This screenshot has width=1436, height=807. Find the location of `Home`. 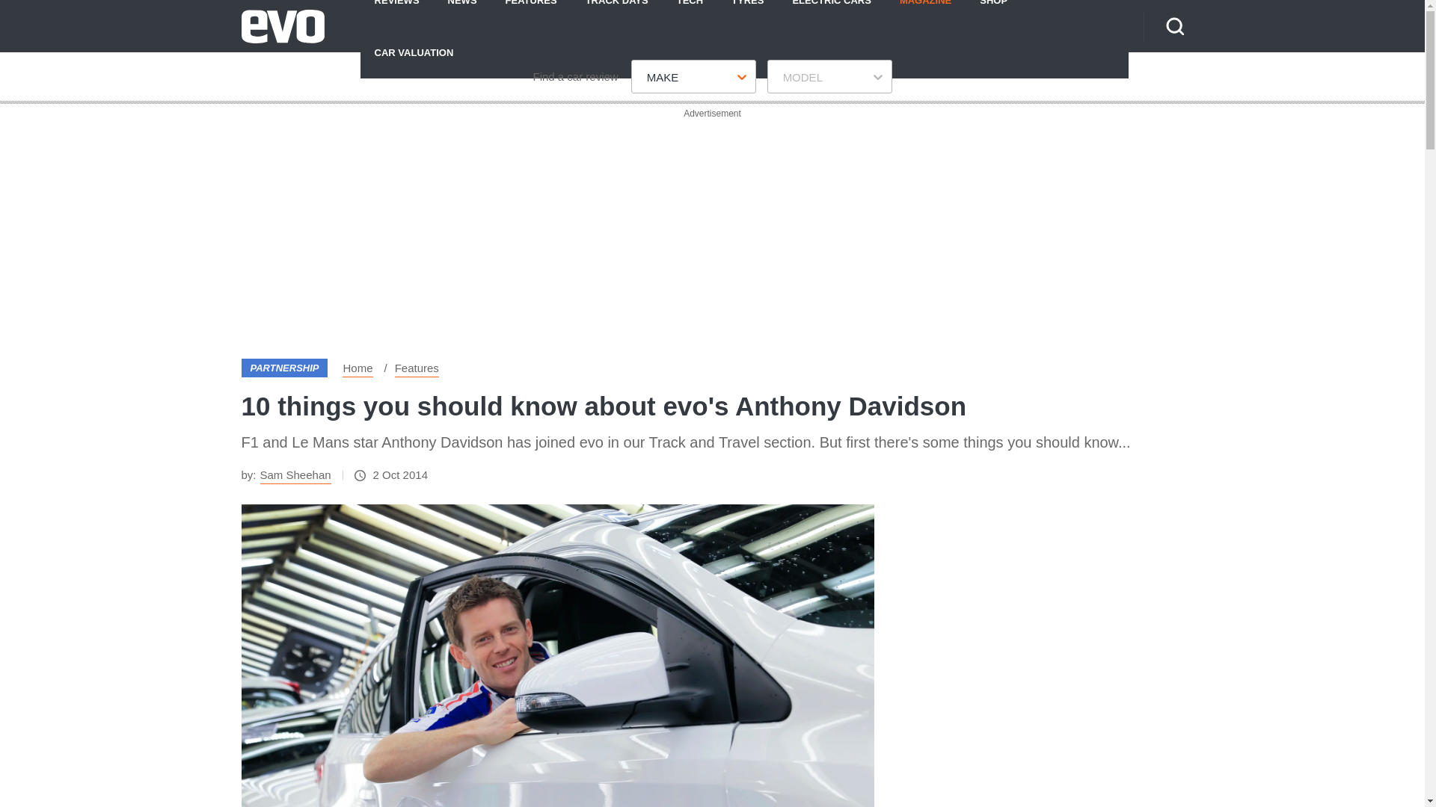

Home is located at coordinates (358, 368).